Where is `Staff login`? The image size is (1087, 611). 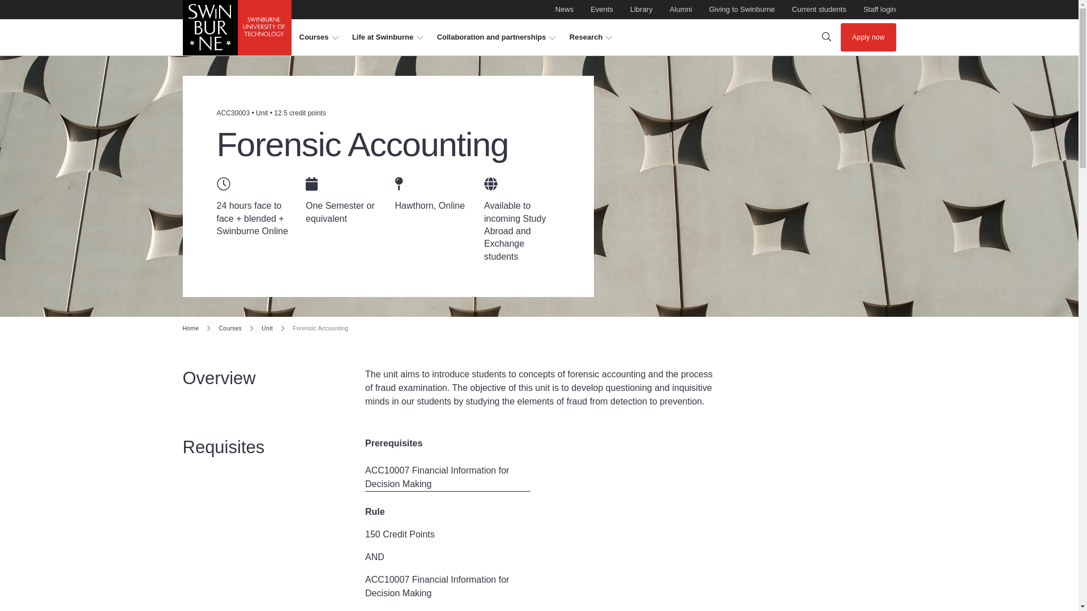
Staff login is located at coordinates (318, 37).